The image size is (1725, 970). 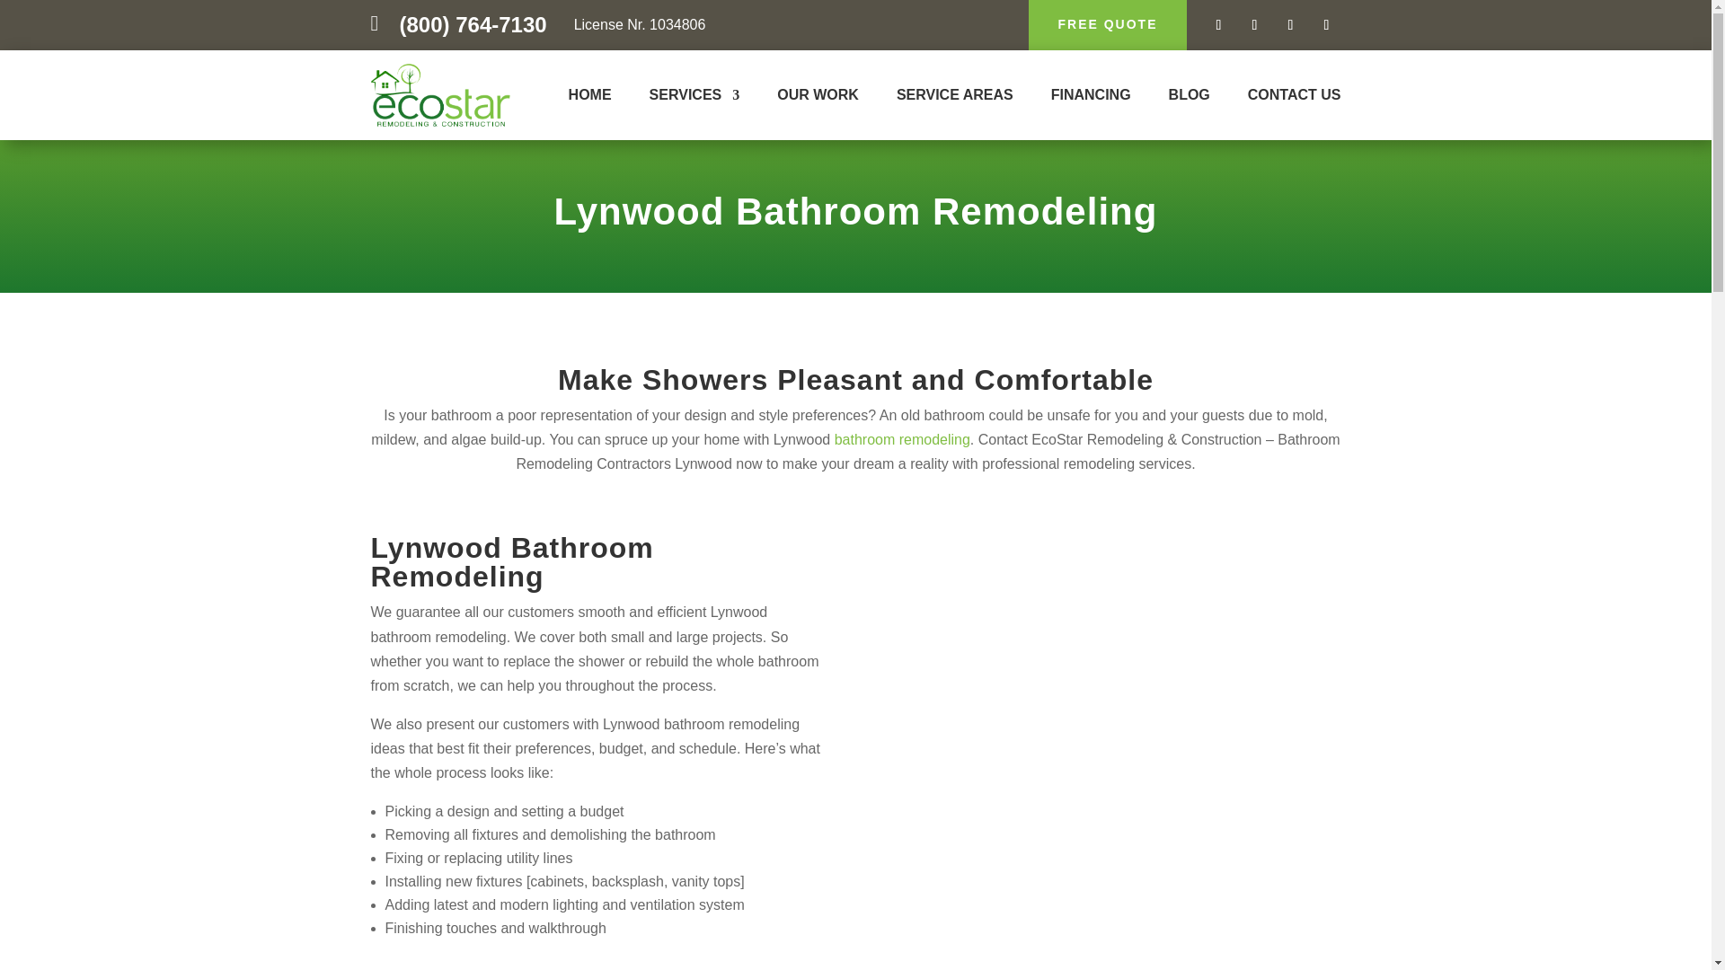 I want to click on FREE QUOTE, so click(x=1107, y=25).